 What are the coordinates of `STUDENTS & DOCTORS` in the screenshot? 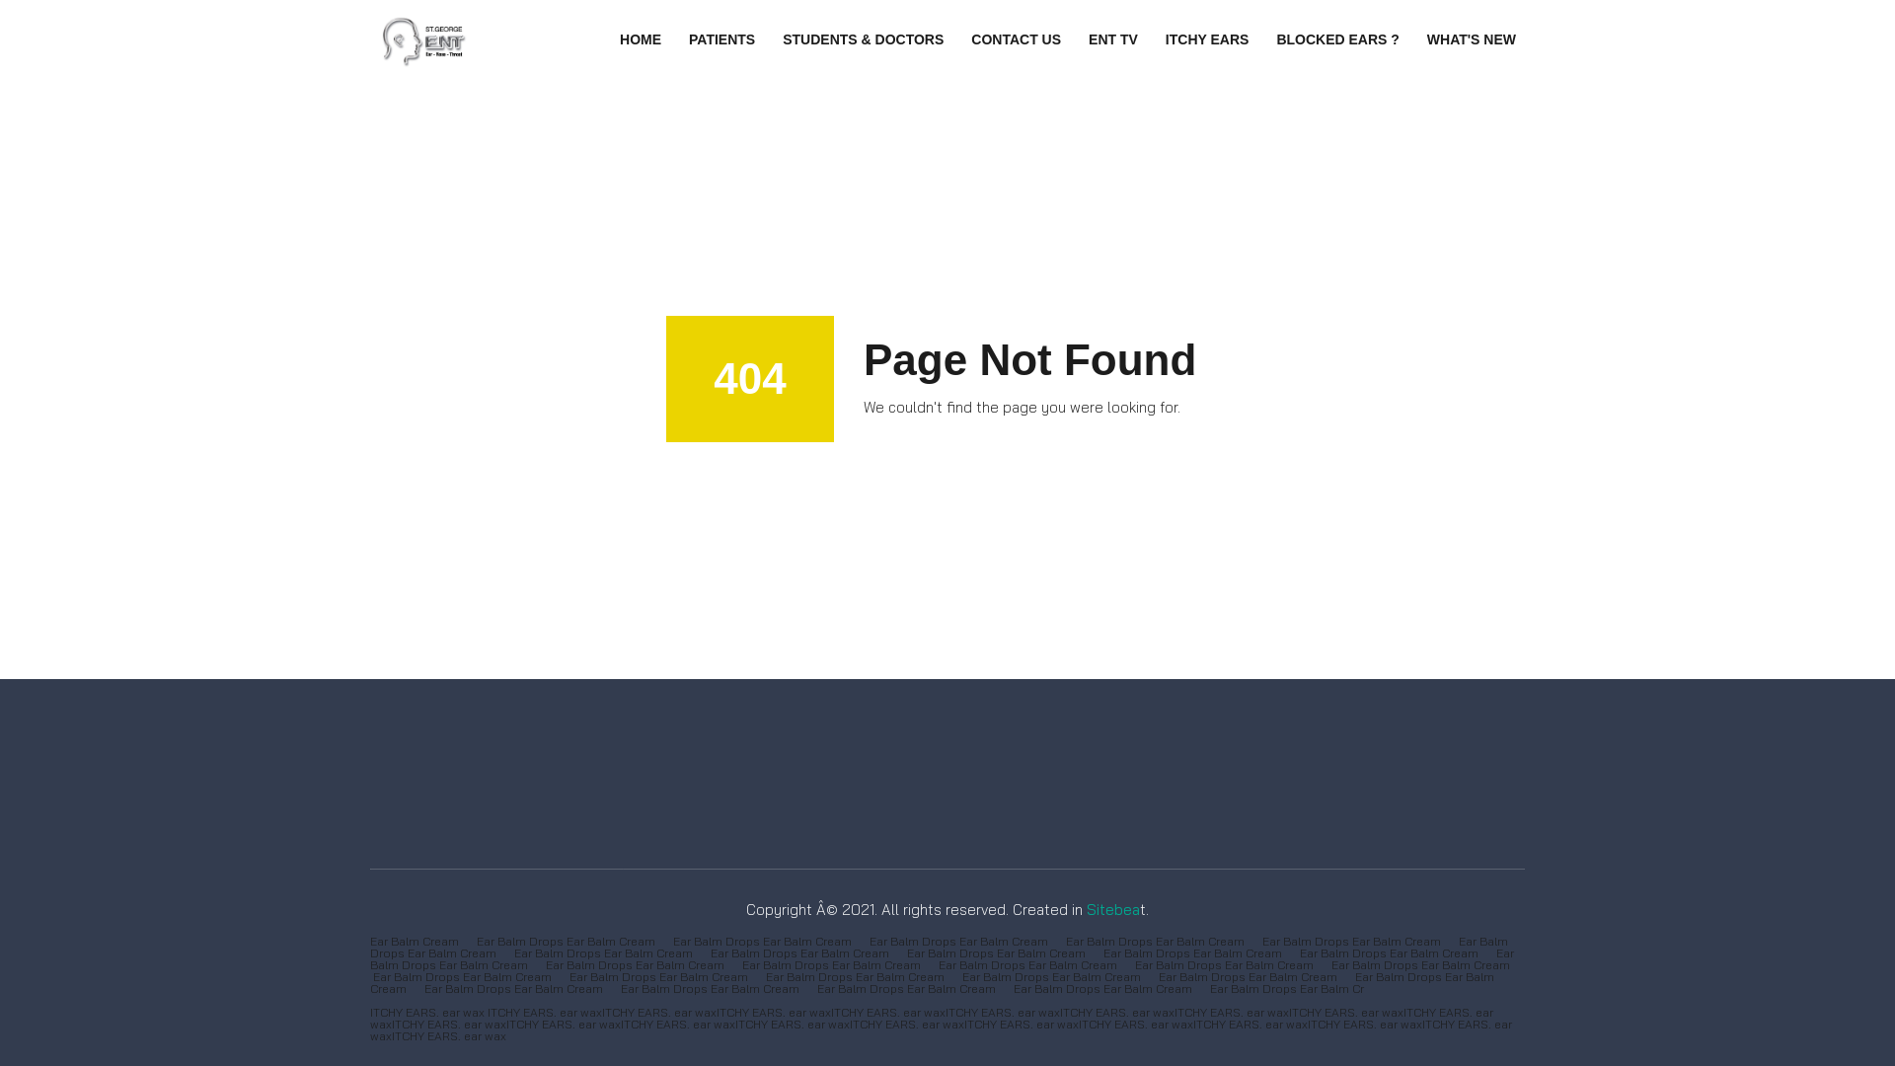 It's located at (863, 39).